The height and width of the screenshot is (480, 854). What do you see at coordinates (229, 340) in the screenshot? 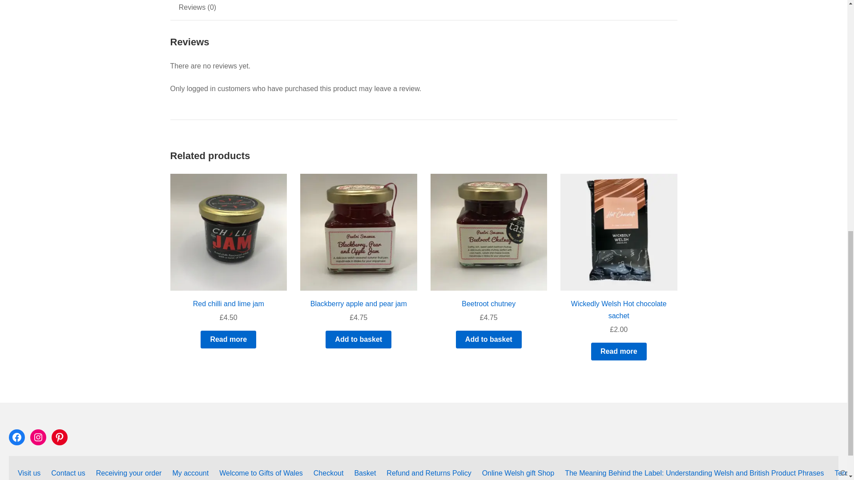
I see `Read more` at bounding box center [229, 340].